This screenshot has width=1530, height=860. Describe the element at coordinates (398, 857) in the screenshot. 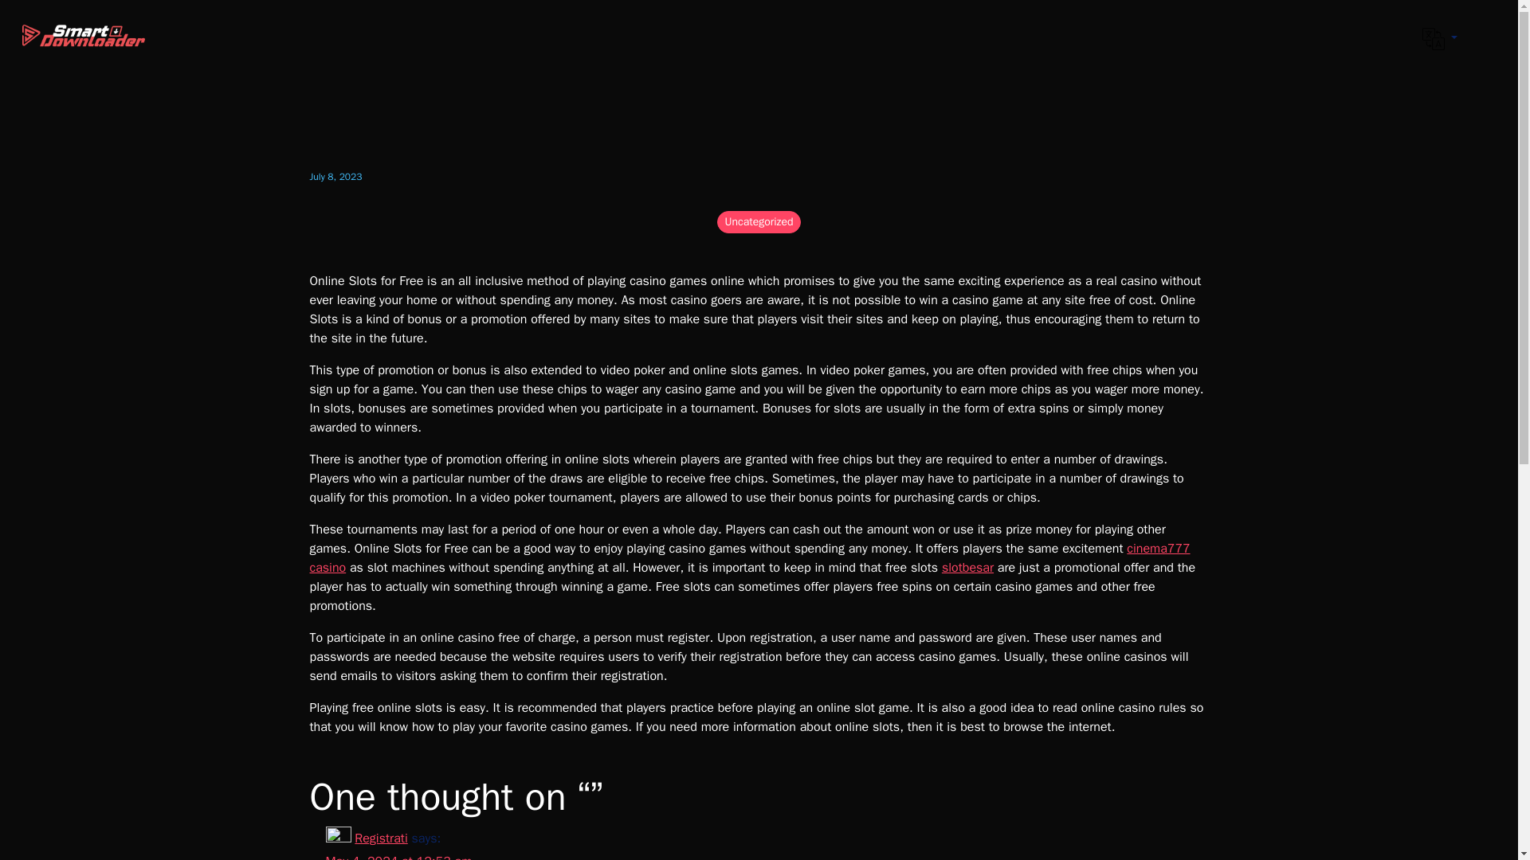

I see `May 4, 2024 at 12:53 am` at that location.